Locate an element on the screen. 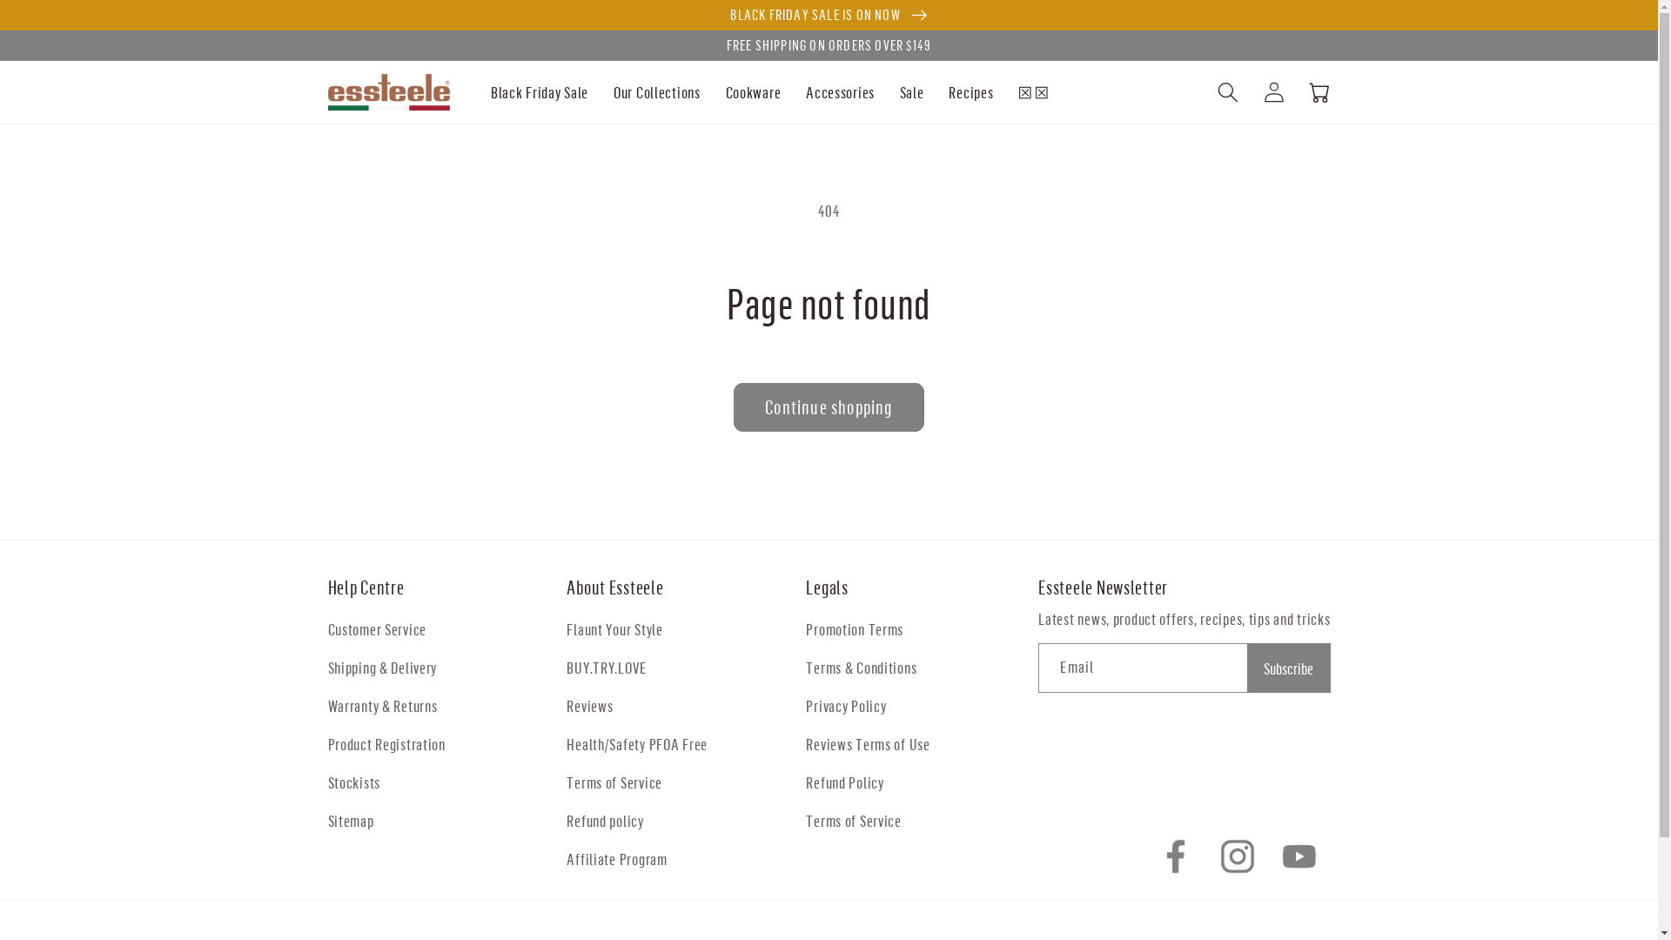  Privacy Policy is located at coordinates (846, 706).